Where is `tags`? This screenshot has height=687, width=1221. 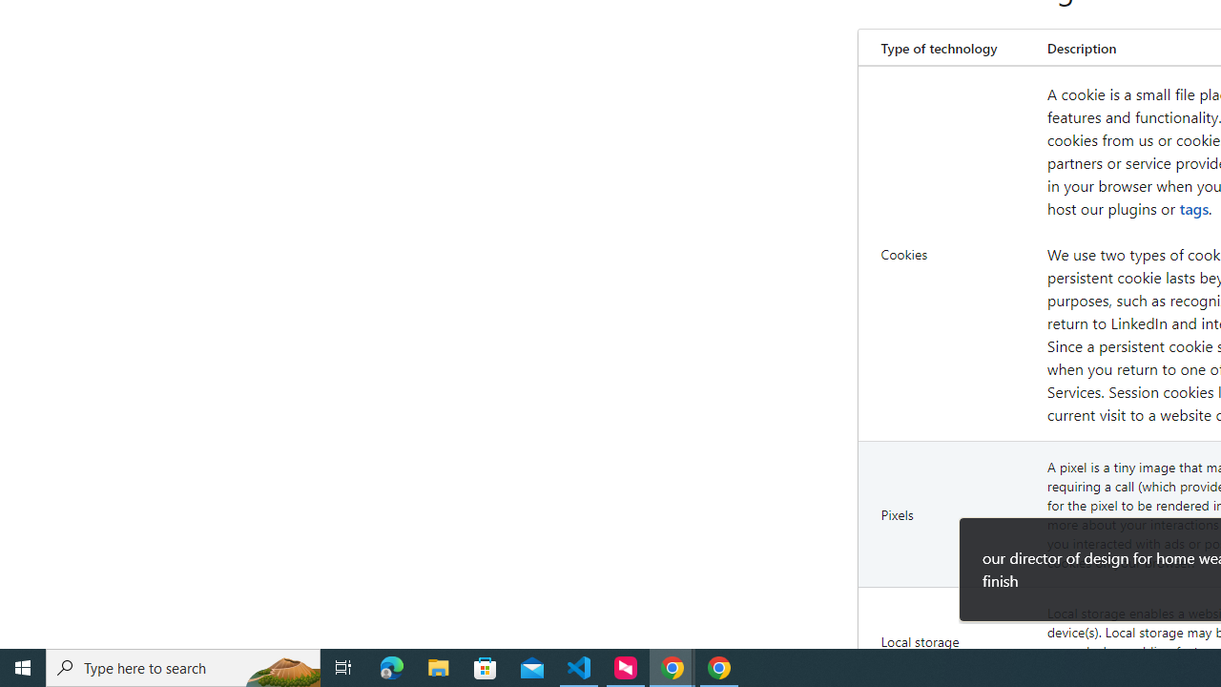 tags is located at coordinates (1194, 208).